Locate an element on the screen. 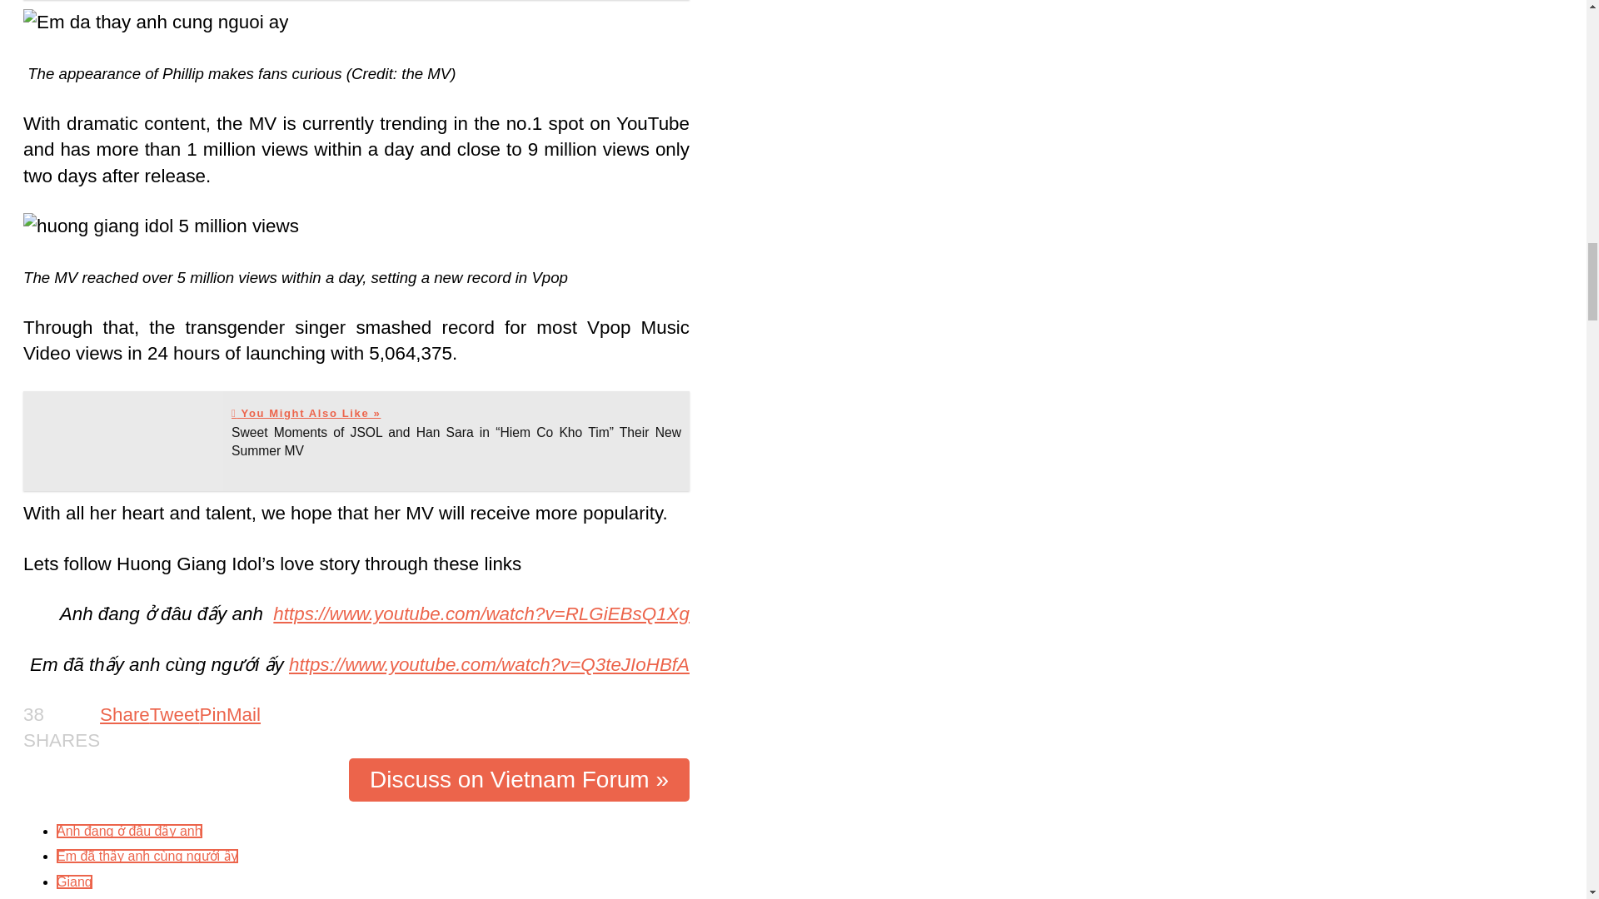 Image resolution: width=1599 pixels, height=899 pixels. Mail is located at coordinates (243, 714).